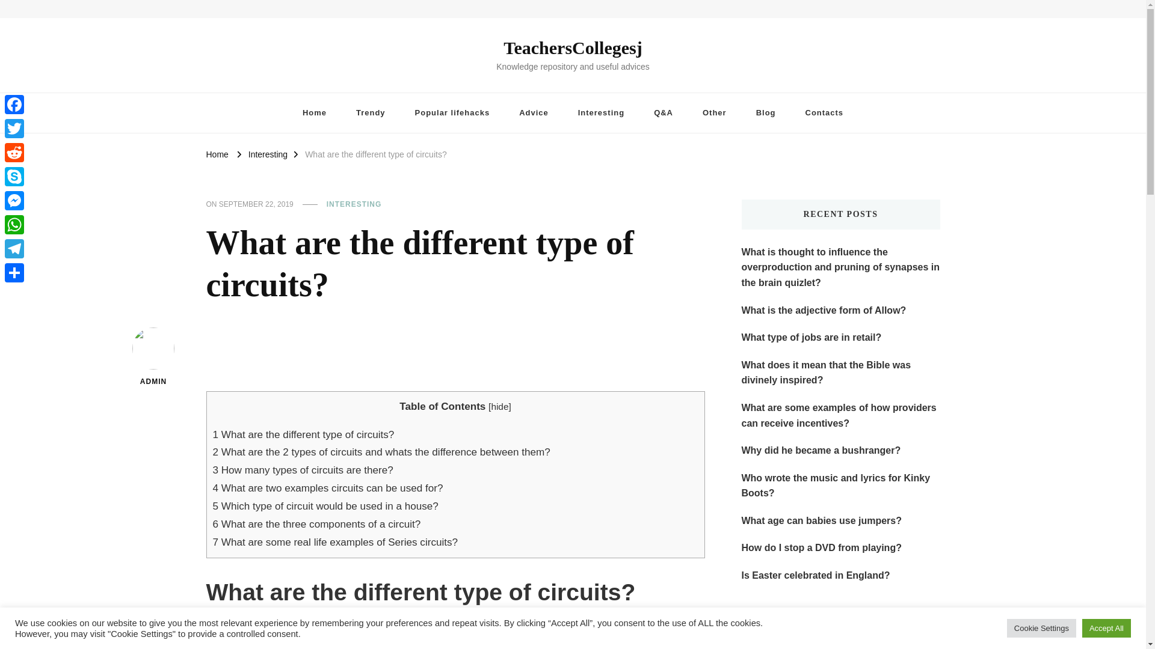  Describe the element at coordinates (715, 113) in the screenshot. I see `Other` at that location.